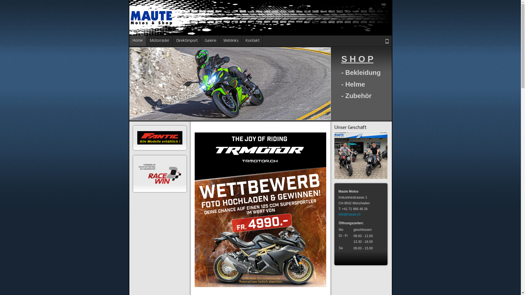 The image size is (525, 295). I want to click on Weblinks, so click(231, 41).